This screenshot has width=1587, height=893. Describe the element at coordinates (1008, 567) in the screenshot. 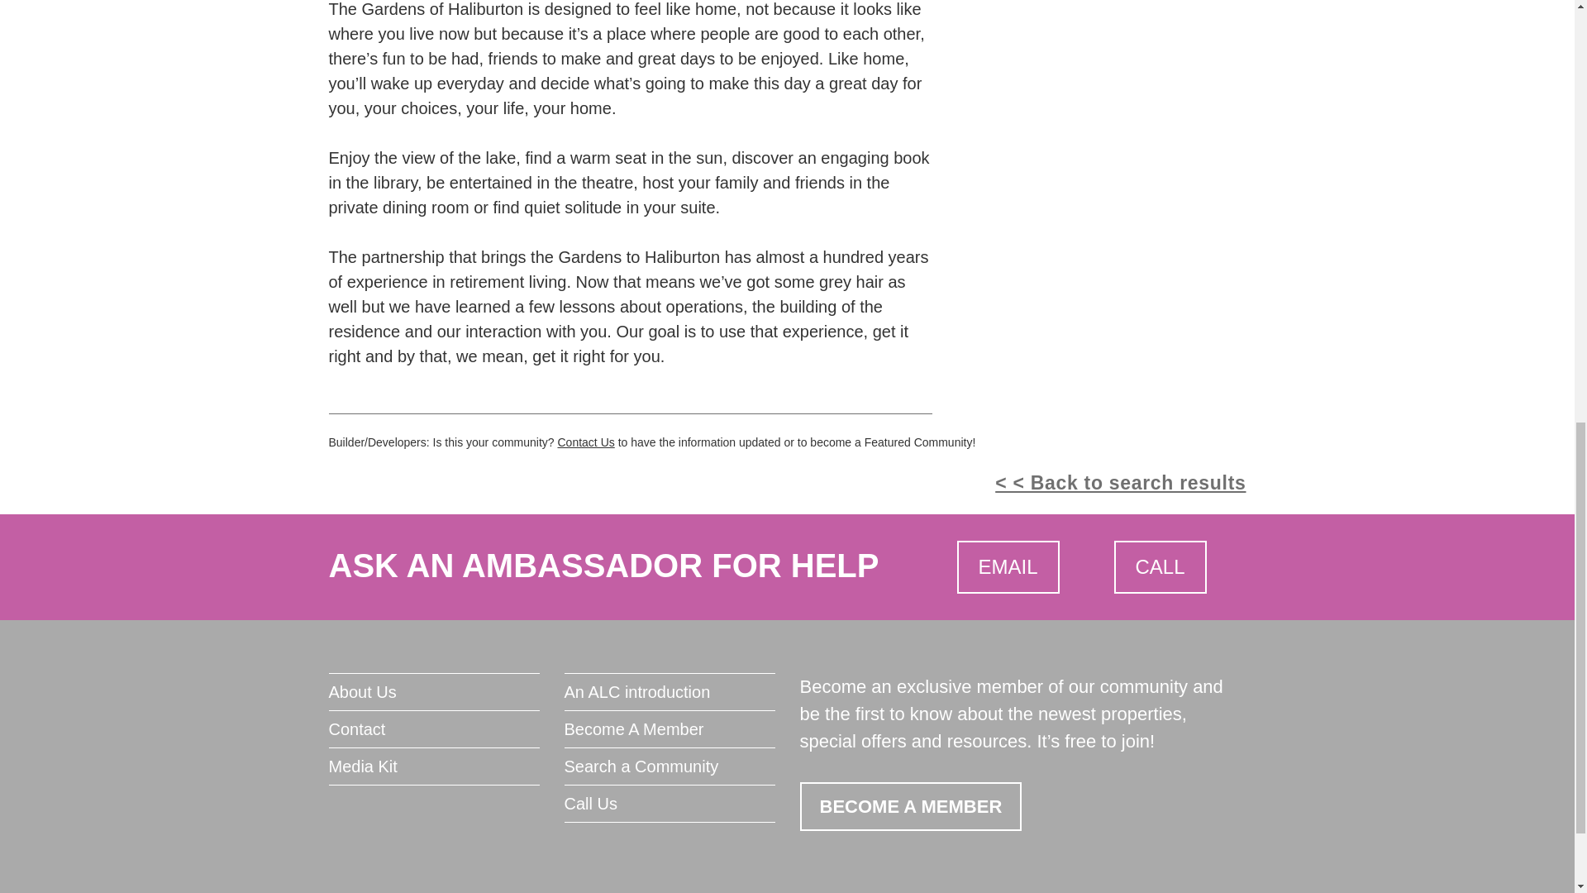

I see `EMAIL` at that location.